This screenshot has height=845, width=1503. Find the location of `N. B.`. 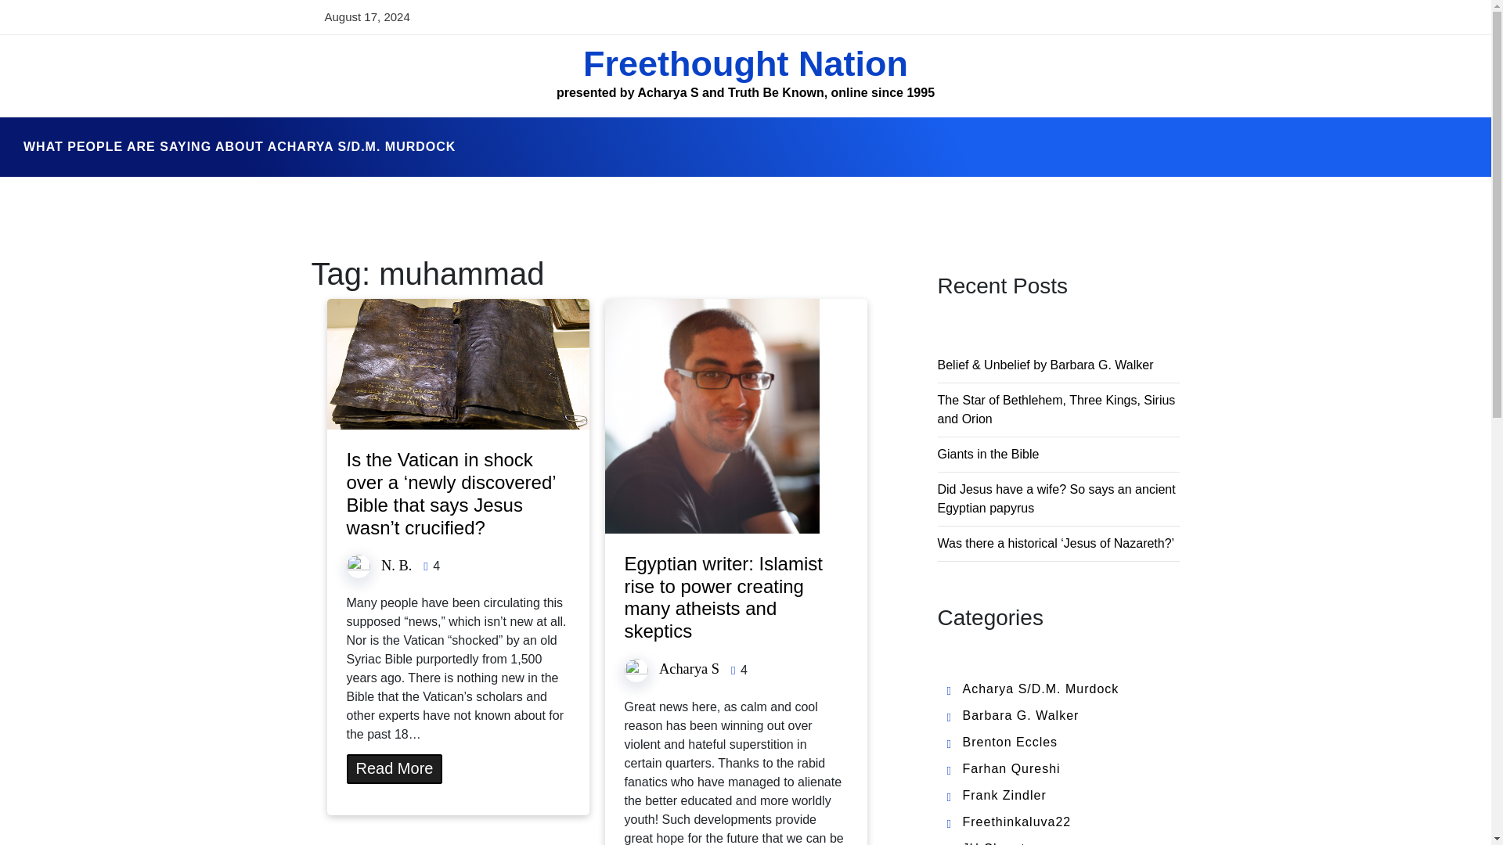

N. B. is located at coordinates (396, 565).